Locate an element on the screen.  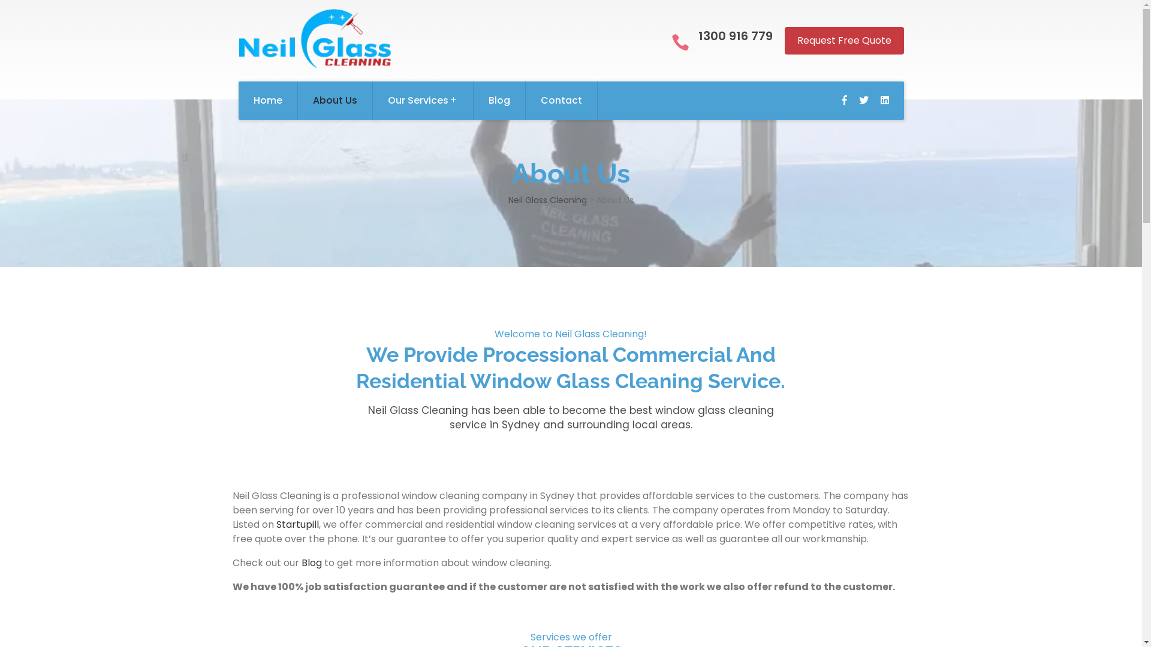
1300 916 779 is located at coordinates (735, 36).